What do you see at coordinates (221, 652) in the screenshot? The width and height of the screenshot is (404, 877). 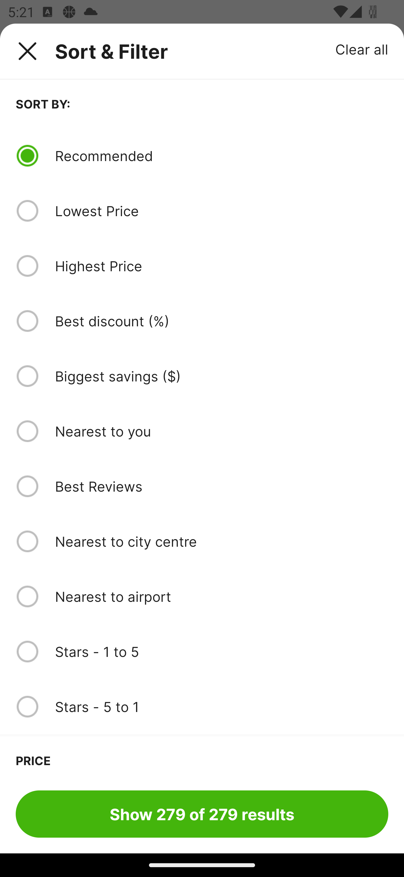 I see `Stars - 1 to 5` at bounding box center [221, 652].